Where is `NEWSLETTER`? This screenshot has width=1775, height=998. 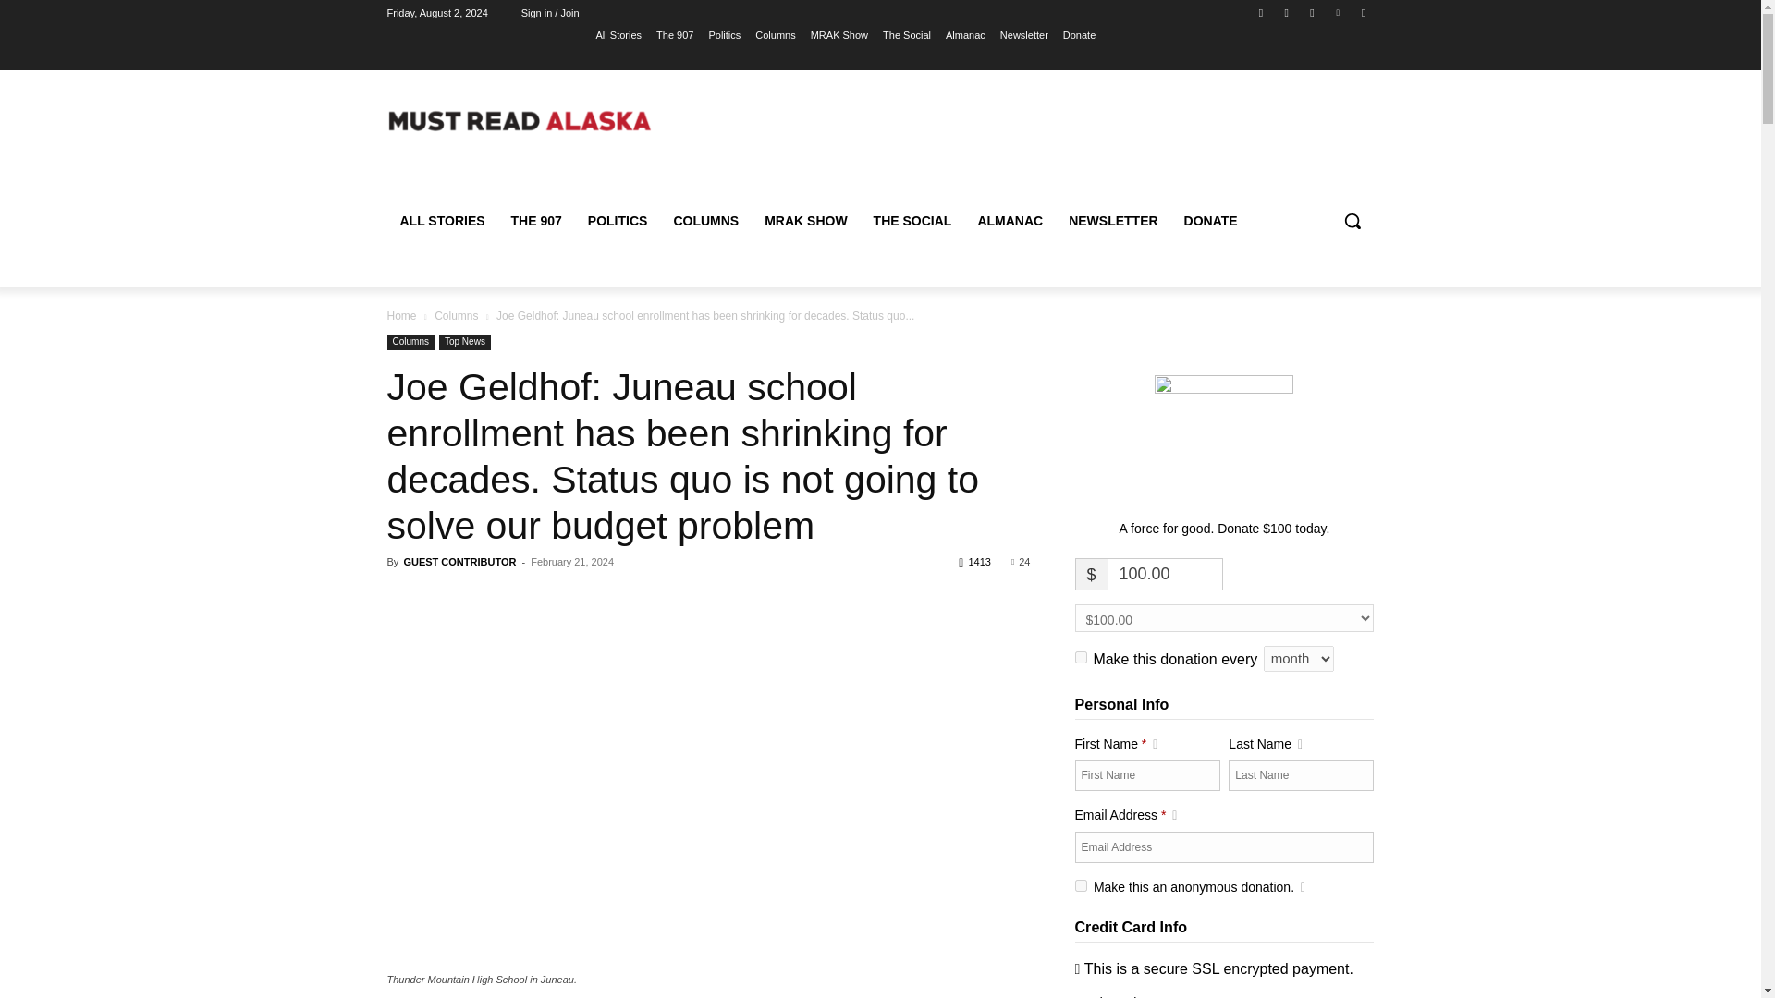
NEWSLETTER is located at coordinates (1113, 220).